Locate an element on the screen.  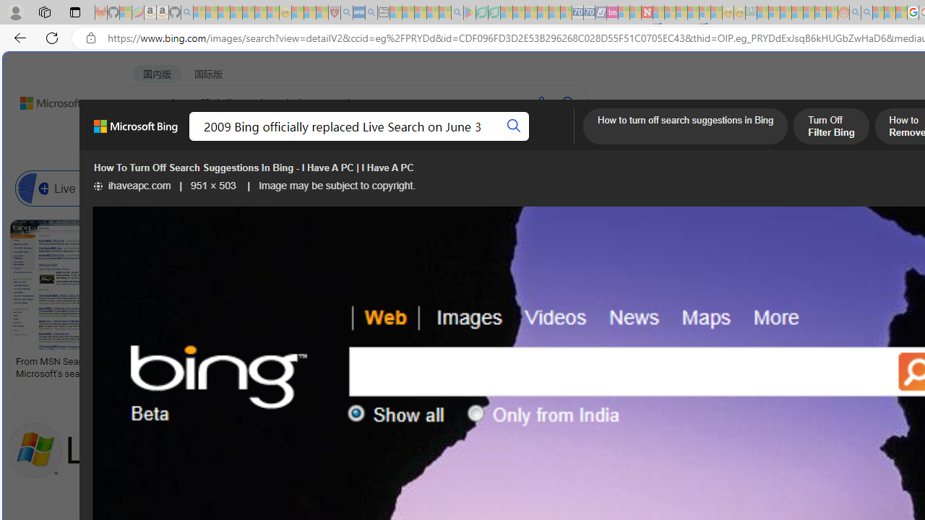
DICT is located at coordinates (518, 141).